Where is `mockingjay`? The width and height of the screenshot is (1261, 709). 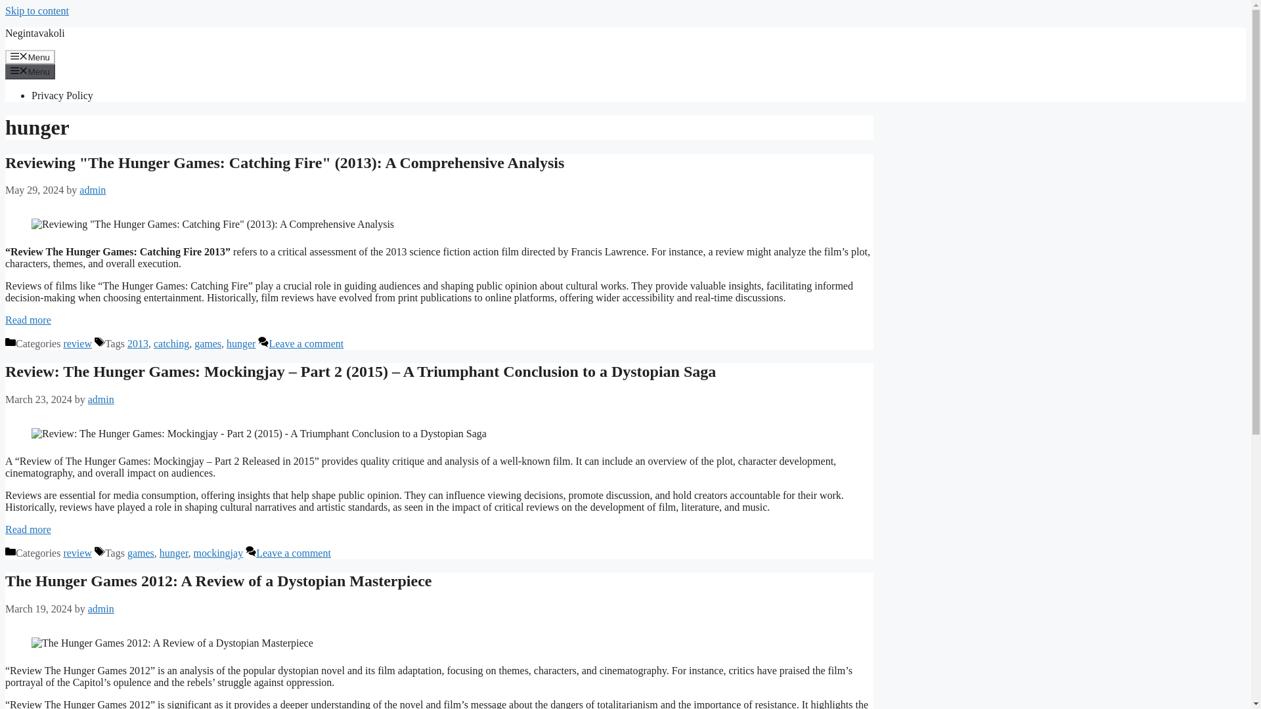 mockingjay is located at coordinates (218, 553).